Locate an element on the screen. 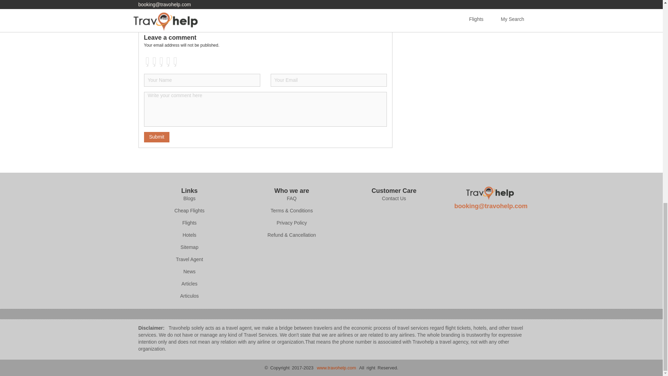 The height and width of the screenshot is (376, 668). Blogs is located at coordinates (189, 198).